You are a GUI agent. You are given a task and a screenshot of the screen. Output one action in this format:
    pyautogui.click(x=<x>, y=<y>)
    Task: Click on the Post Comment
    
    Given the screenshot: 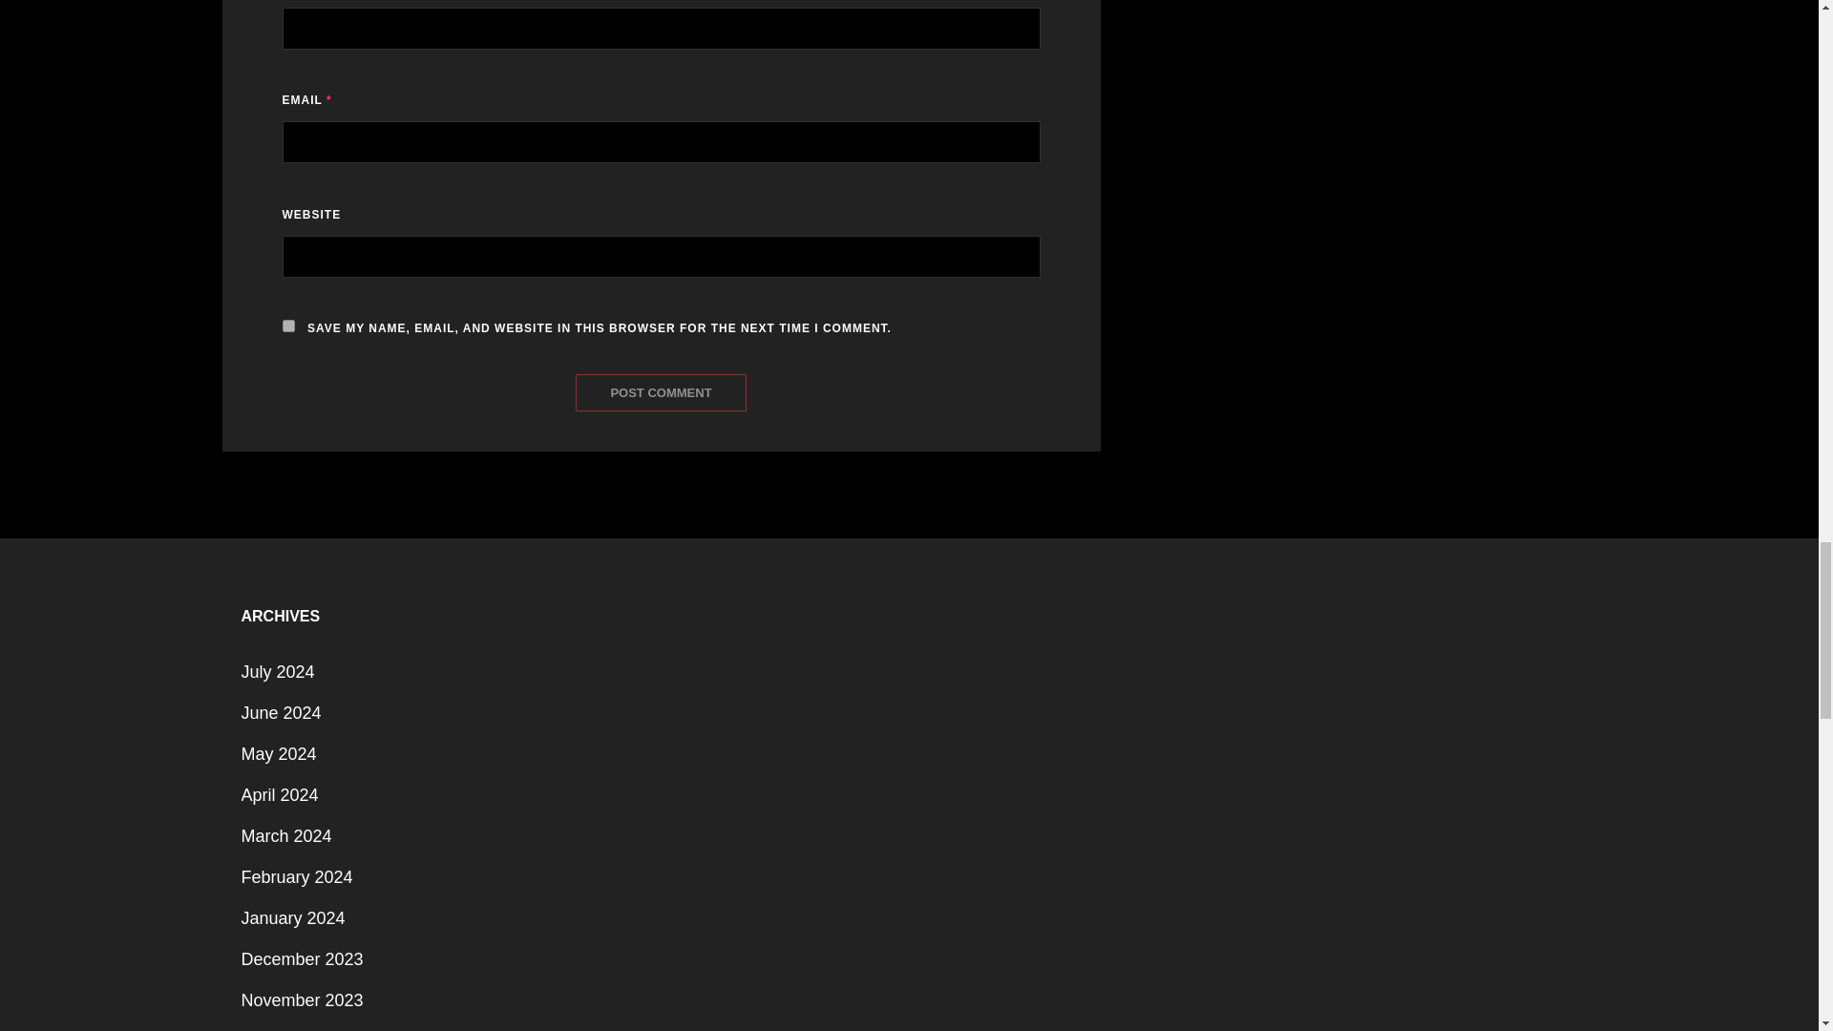 What is the action you would take?
    pyautogui.click(x=661, y=392)
    